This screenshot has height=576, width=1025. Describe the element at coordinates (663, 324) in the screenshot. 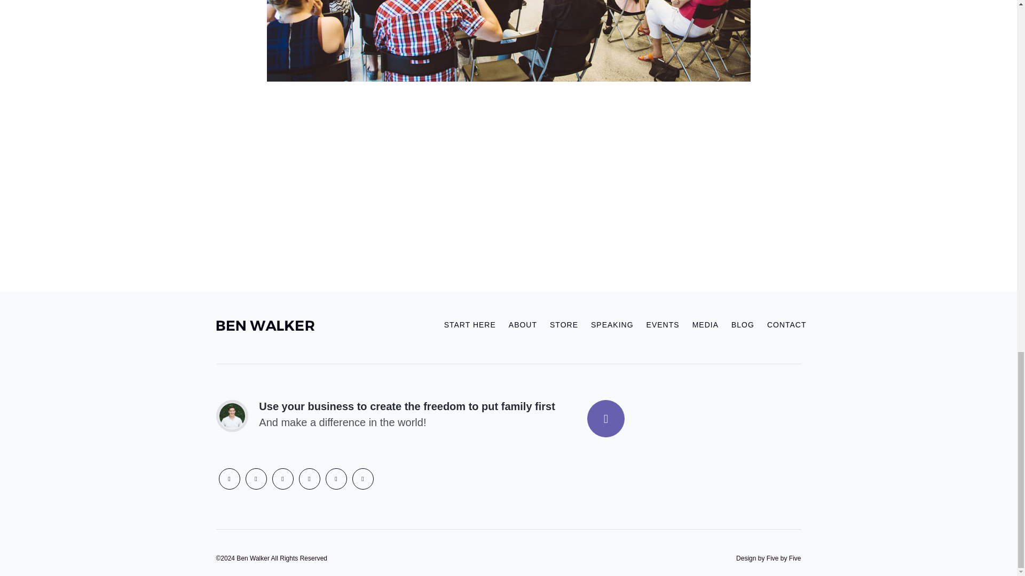

I see `EVENTS` at that location.